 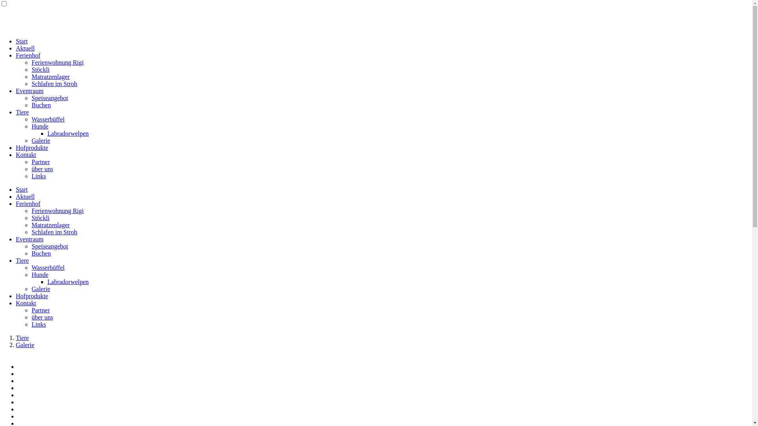 I want to click on Matratzenlager, so click(x=51, y=225).